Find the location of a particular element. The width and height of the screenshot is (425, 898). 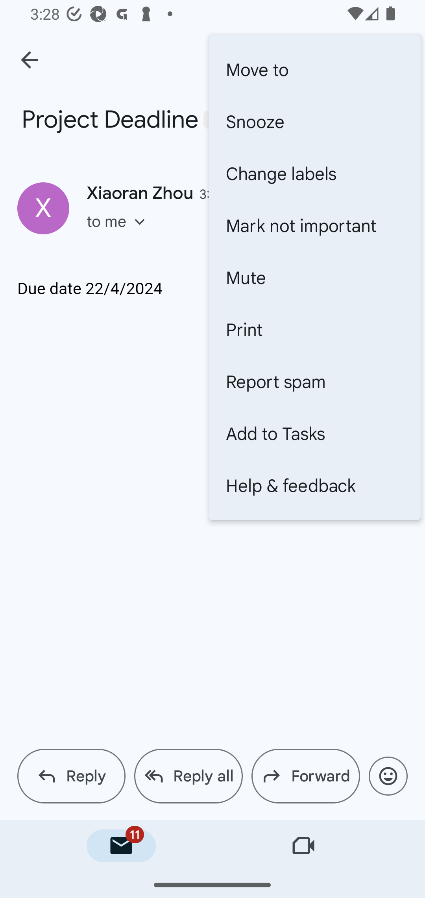

Add to Tasks is located at coordinates (315, 434).